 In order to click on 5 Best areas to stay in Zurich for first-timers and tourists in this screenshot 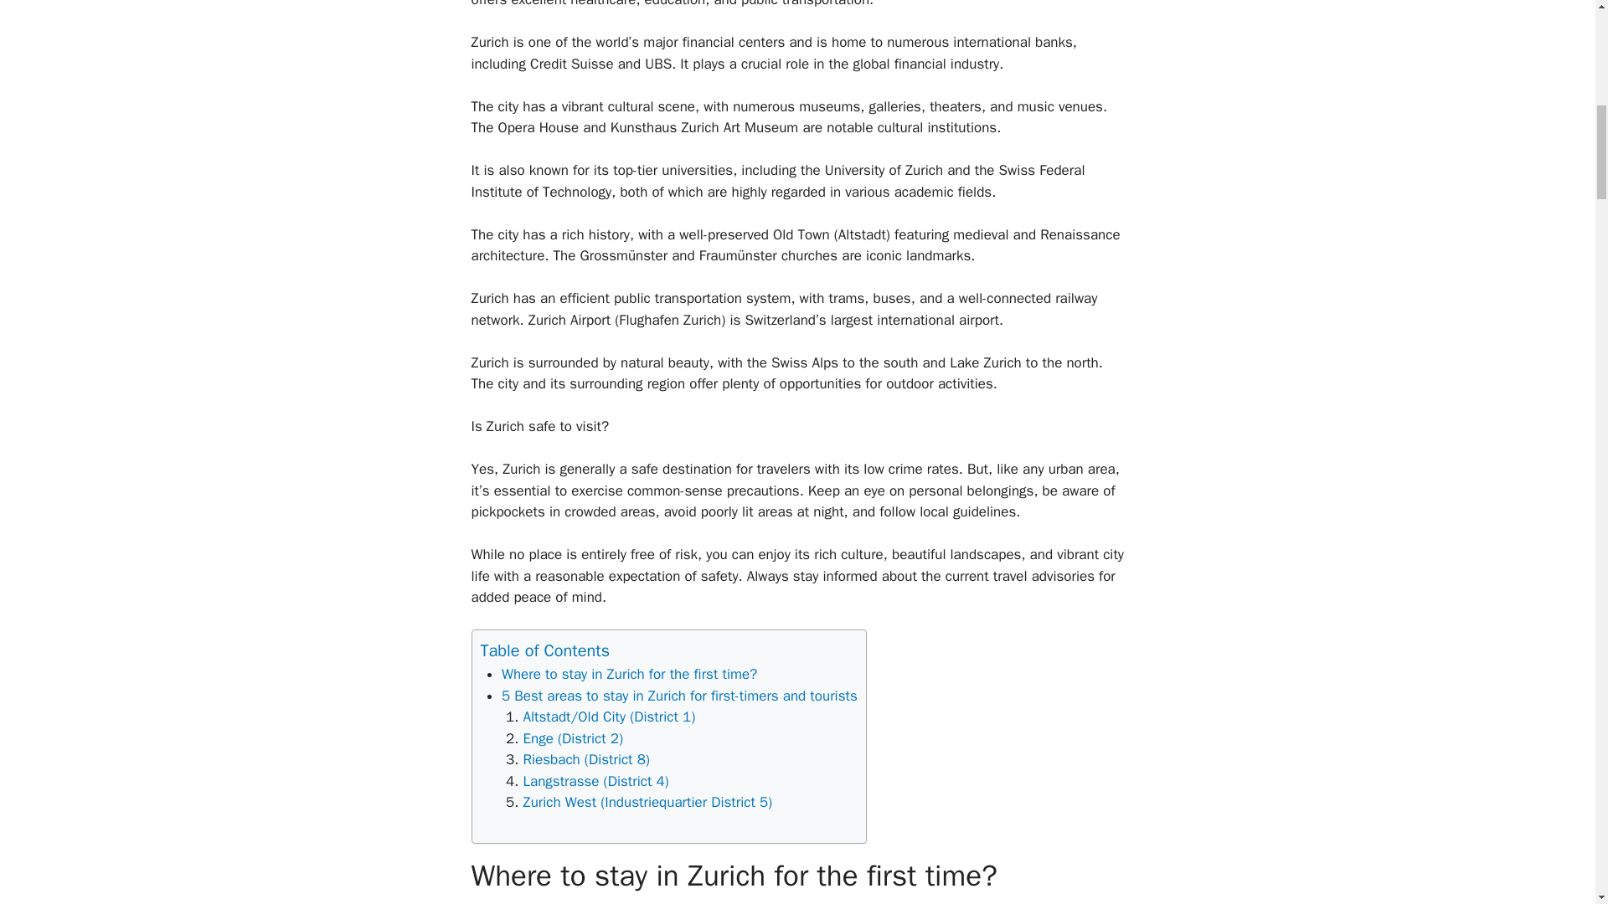, I will do `click(679, 696)`.